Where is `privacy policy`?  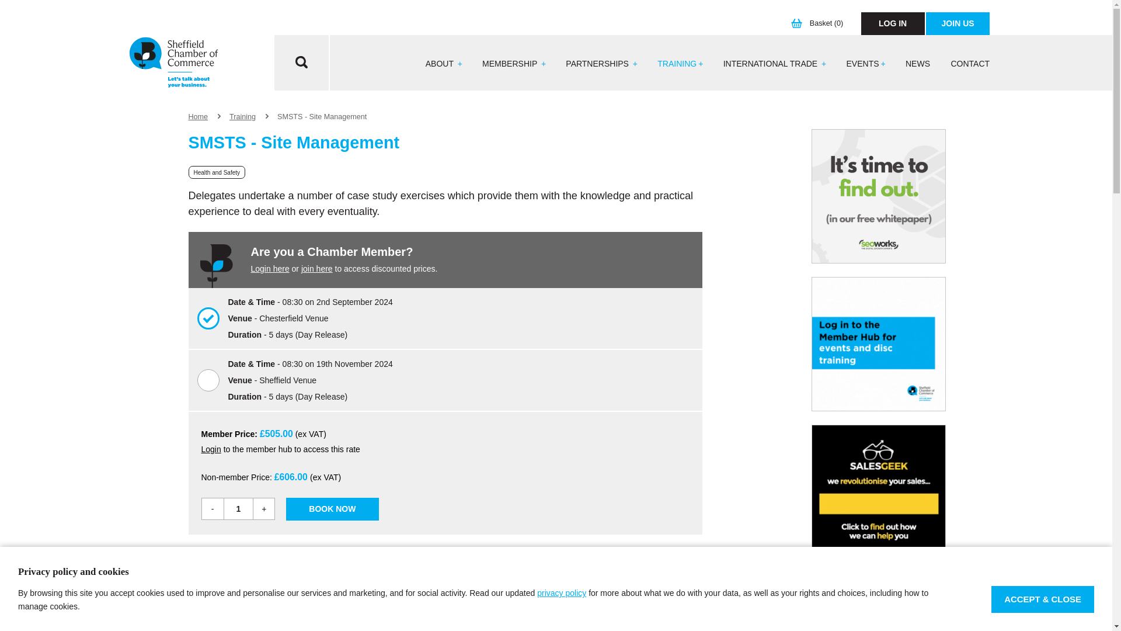
privacy policy is located at coordinates (562, 592).